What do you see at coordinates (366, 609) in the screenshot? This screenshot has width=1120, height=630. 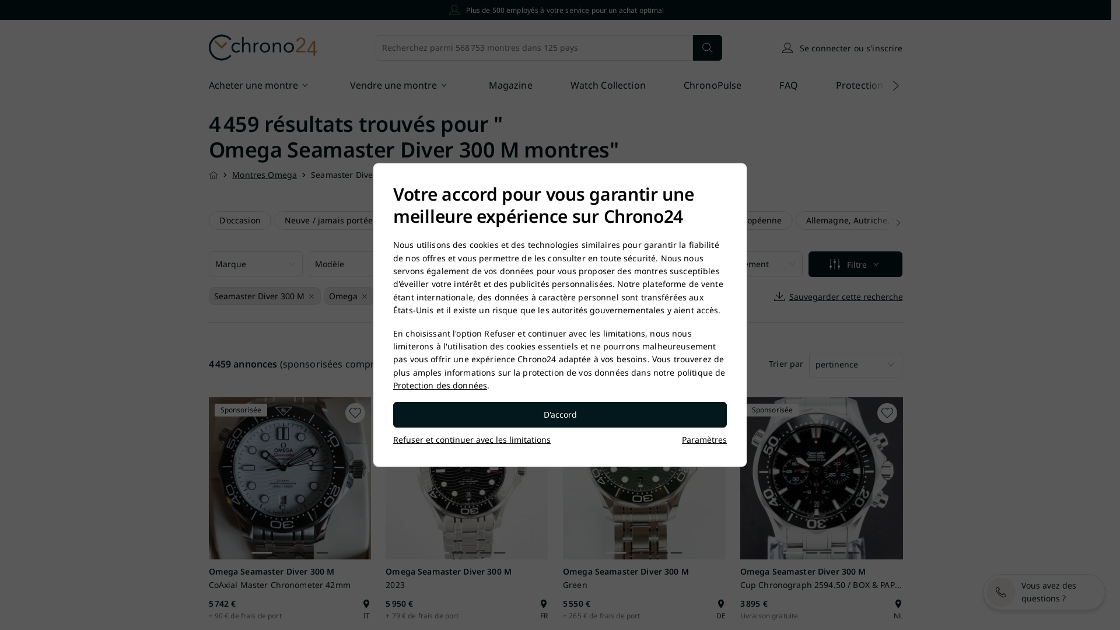 I see `IT` at bounding box center [366, 609].